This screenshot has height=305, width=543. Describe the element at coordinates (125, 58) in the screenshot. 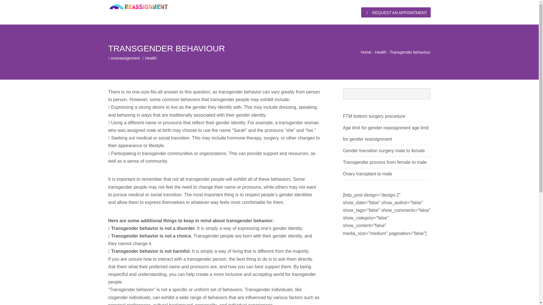

I see `srsreassignment` at that location.